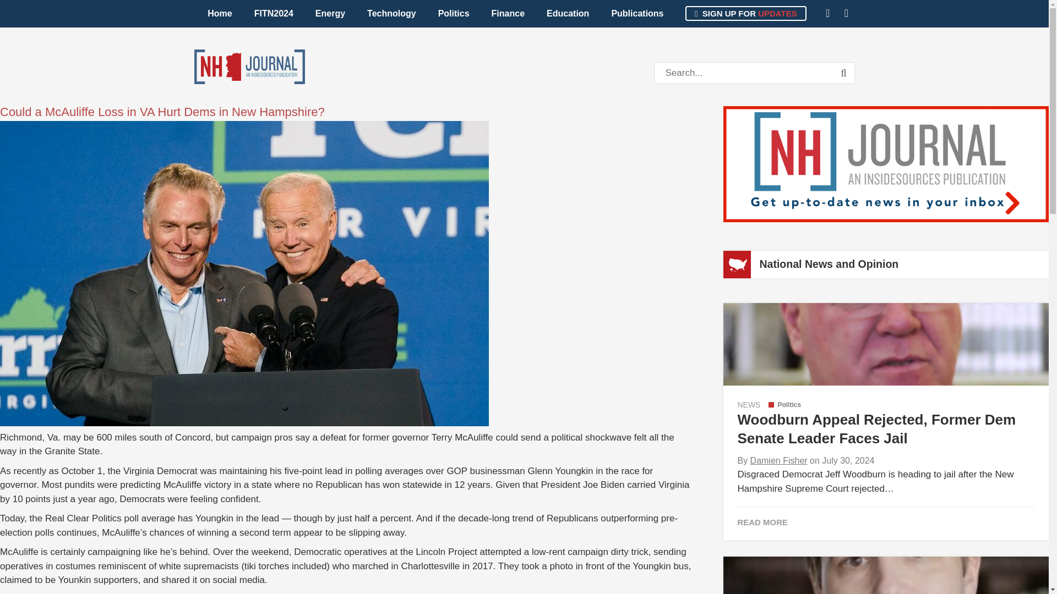 The image size is (1057, 594). I want to click on National News and Opinion, so click(829, 264).